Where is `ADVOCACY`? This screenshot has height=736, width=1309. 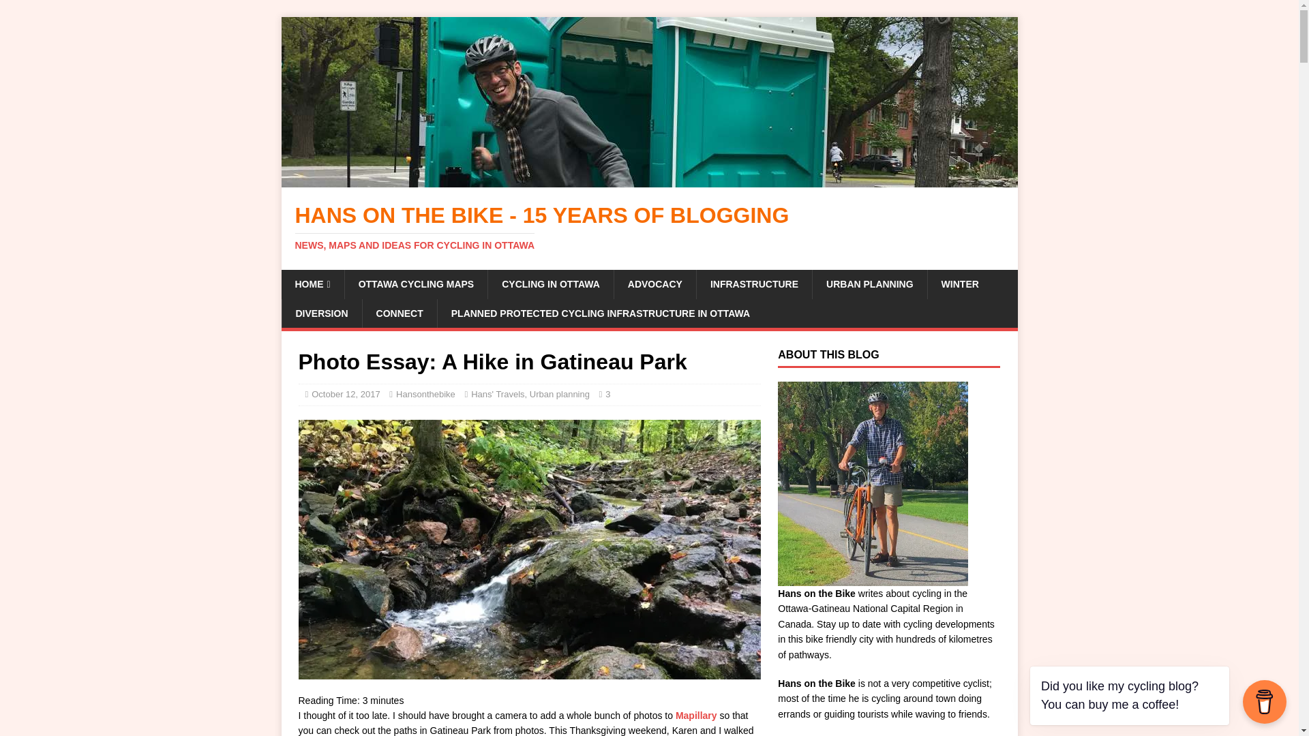 ADVOCACY is located at coordinates (654, 284).